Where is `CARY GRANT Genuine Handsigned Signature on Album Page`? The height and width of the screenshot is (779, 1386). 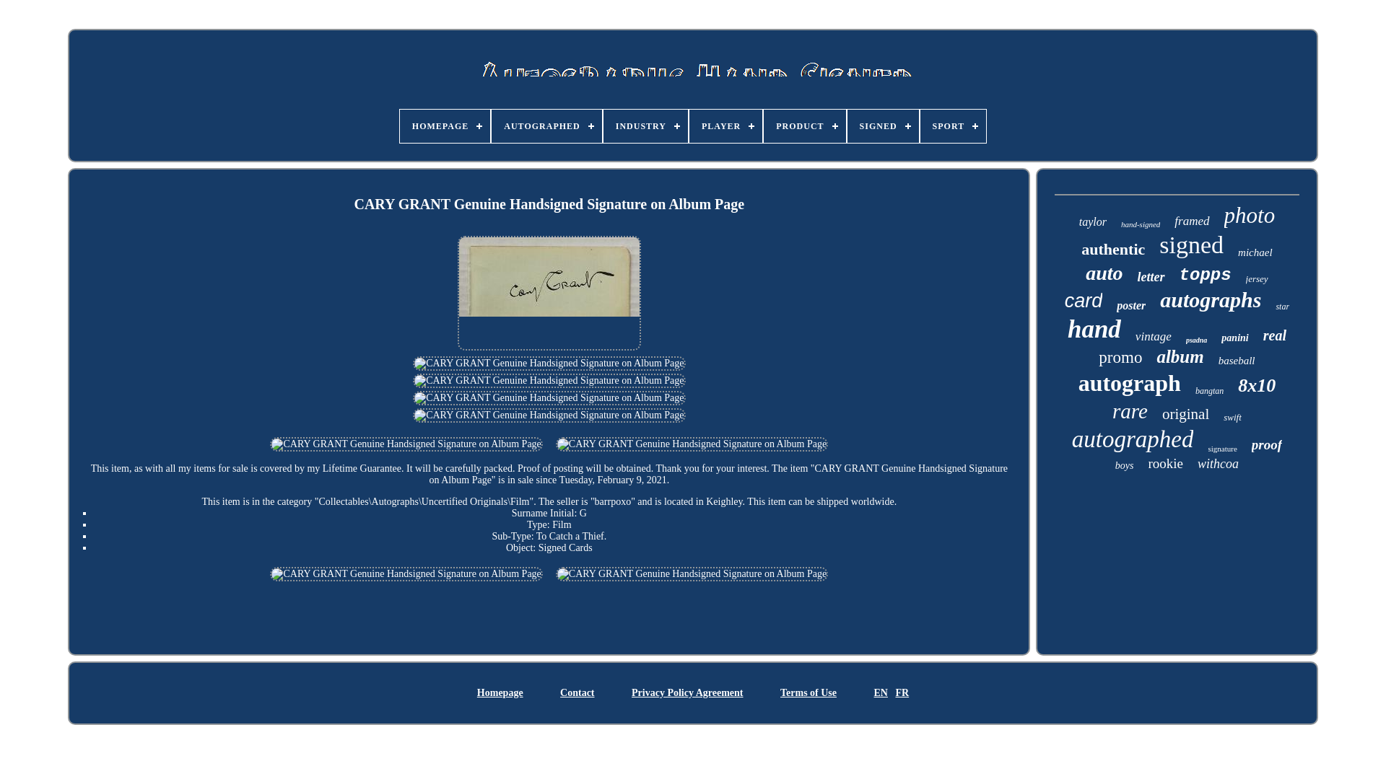 CARY GRANT Genuine Handsigned Signature on Album Page is located at coordinates (549, 364).